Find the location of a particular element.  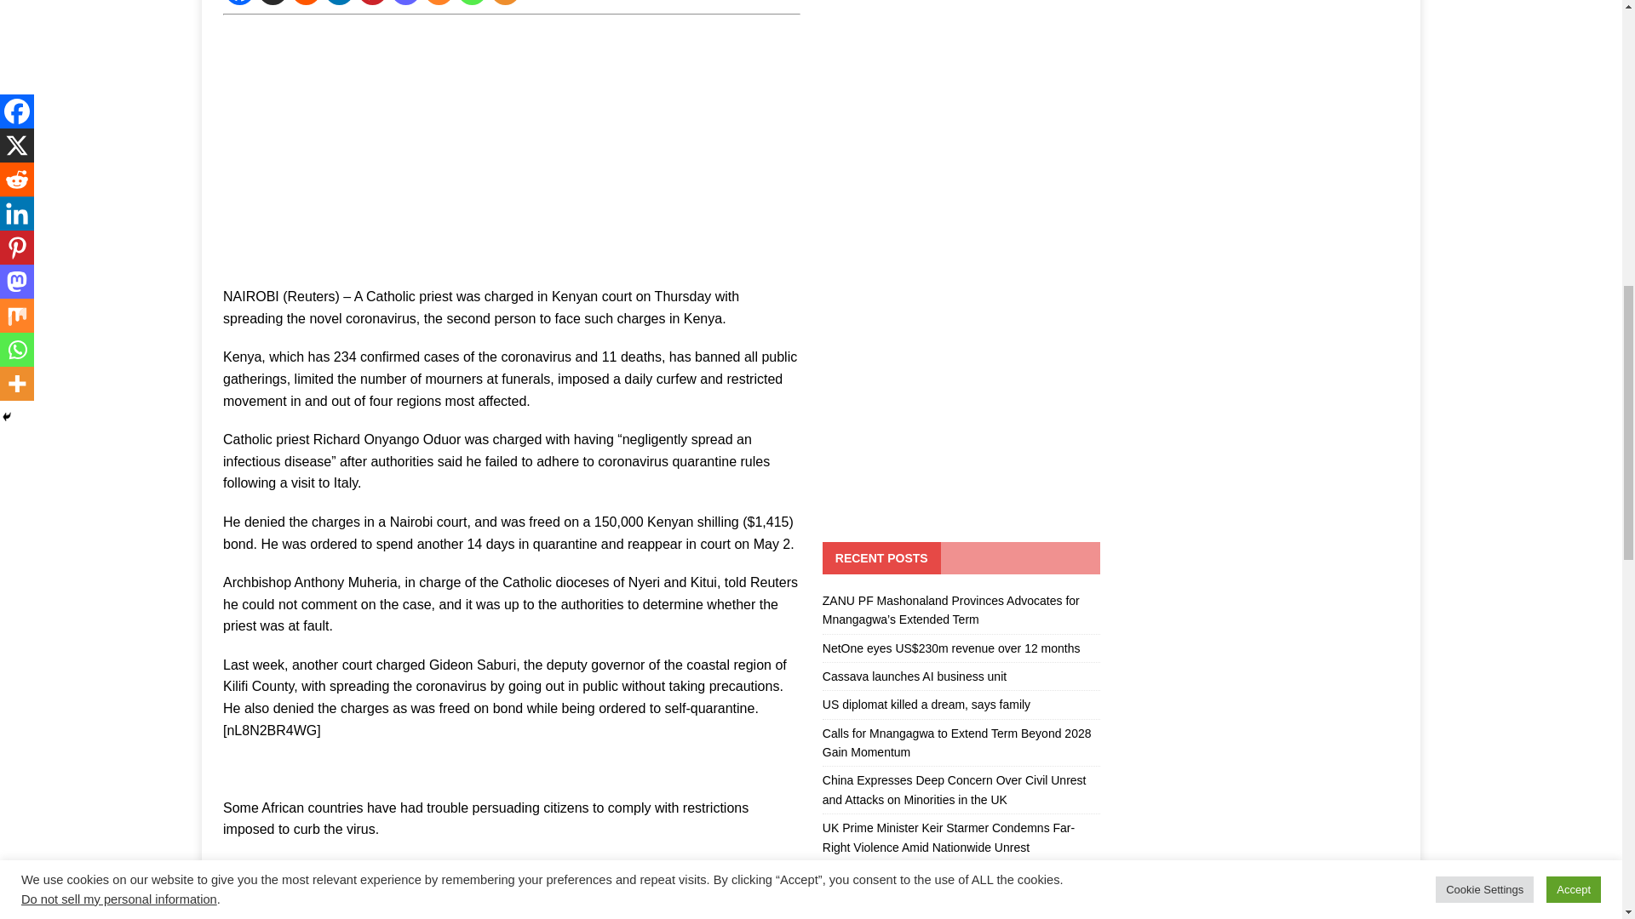

Reddit is located at coordinates (305, 3).